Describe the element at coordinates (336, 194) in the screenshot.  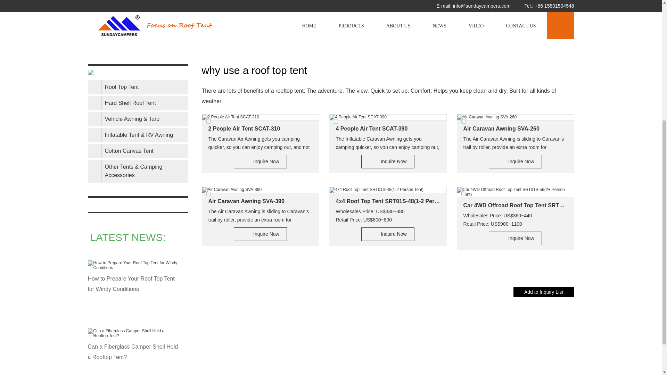
I see `823` at that location.